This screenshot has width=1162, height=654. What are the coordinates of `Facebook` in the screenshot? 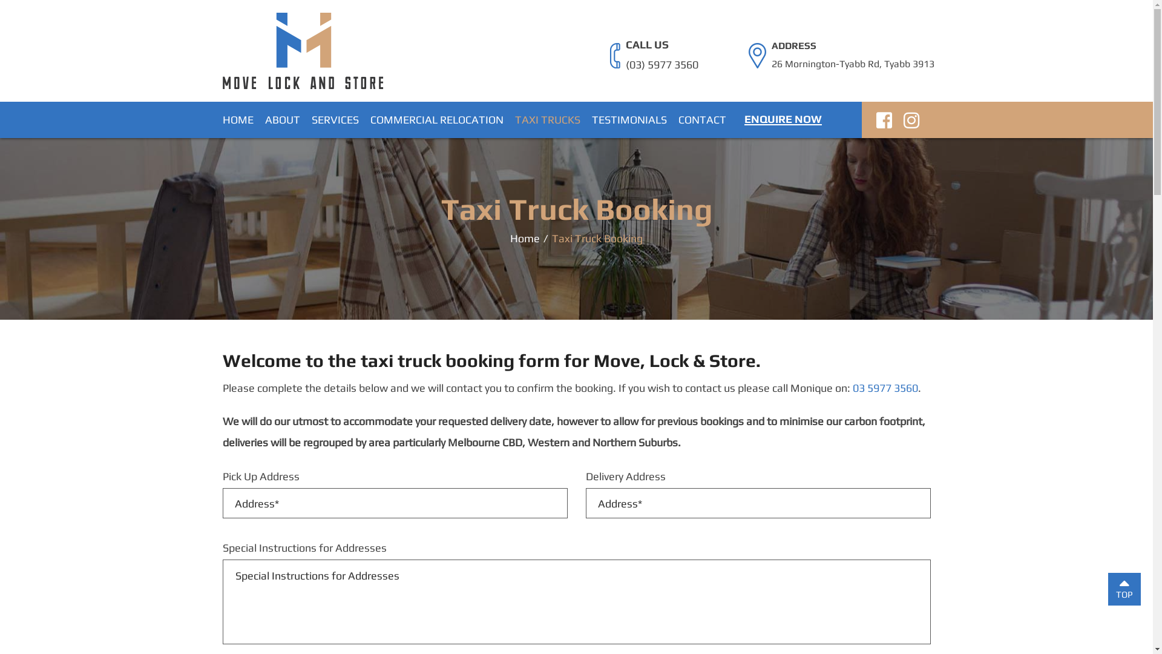 It's located at (884, 124).